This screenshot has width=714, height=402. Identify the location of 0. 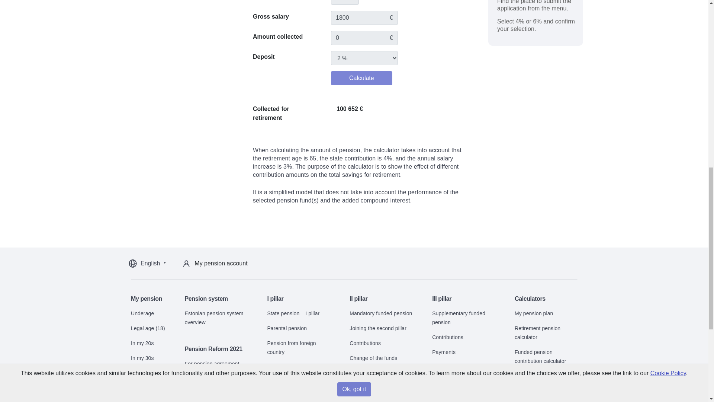
(358, 38).